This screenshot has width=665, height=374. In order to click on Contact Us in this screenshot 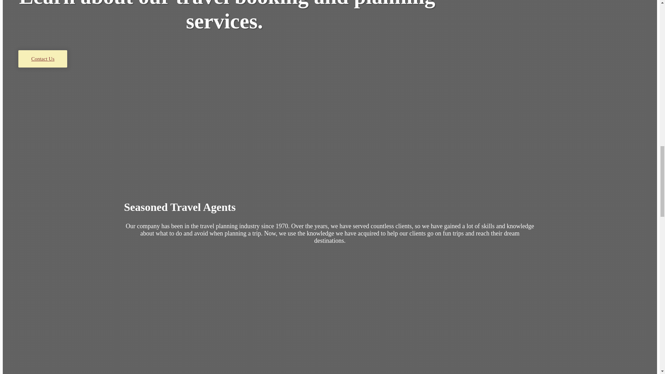, I will do `click(43, 59)`.